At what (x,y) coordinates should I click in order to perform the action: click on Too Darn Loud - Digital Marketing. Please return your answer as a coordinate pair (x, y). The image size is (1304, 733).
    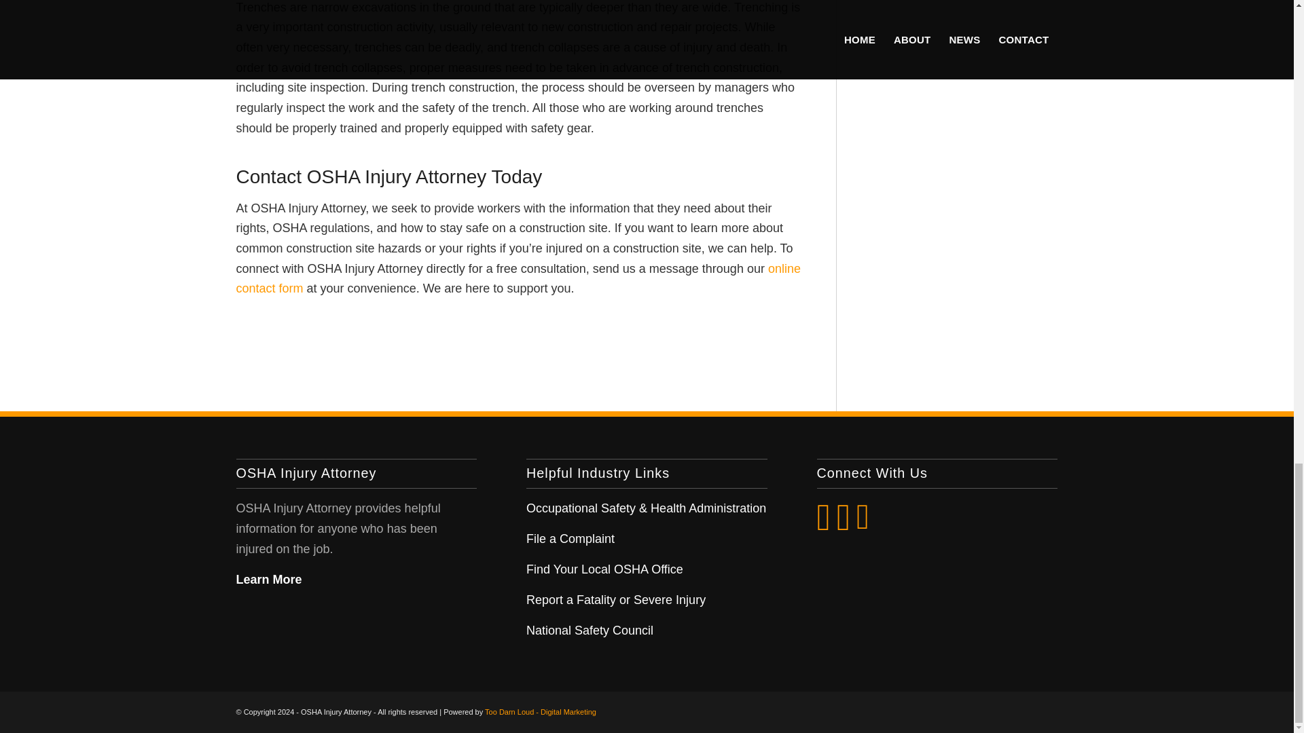
    Looking at the image, I should click on (541, 712).